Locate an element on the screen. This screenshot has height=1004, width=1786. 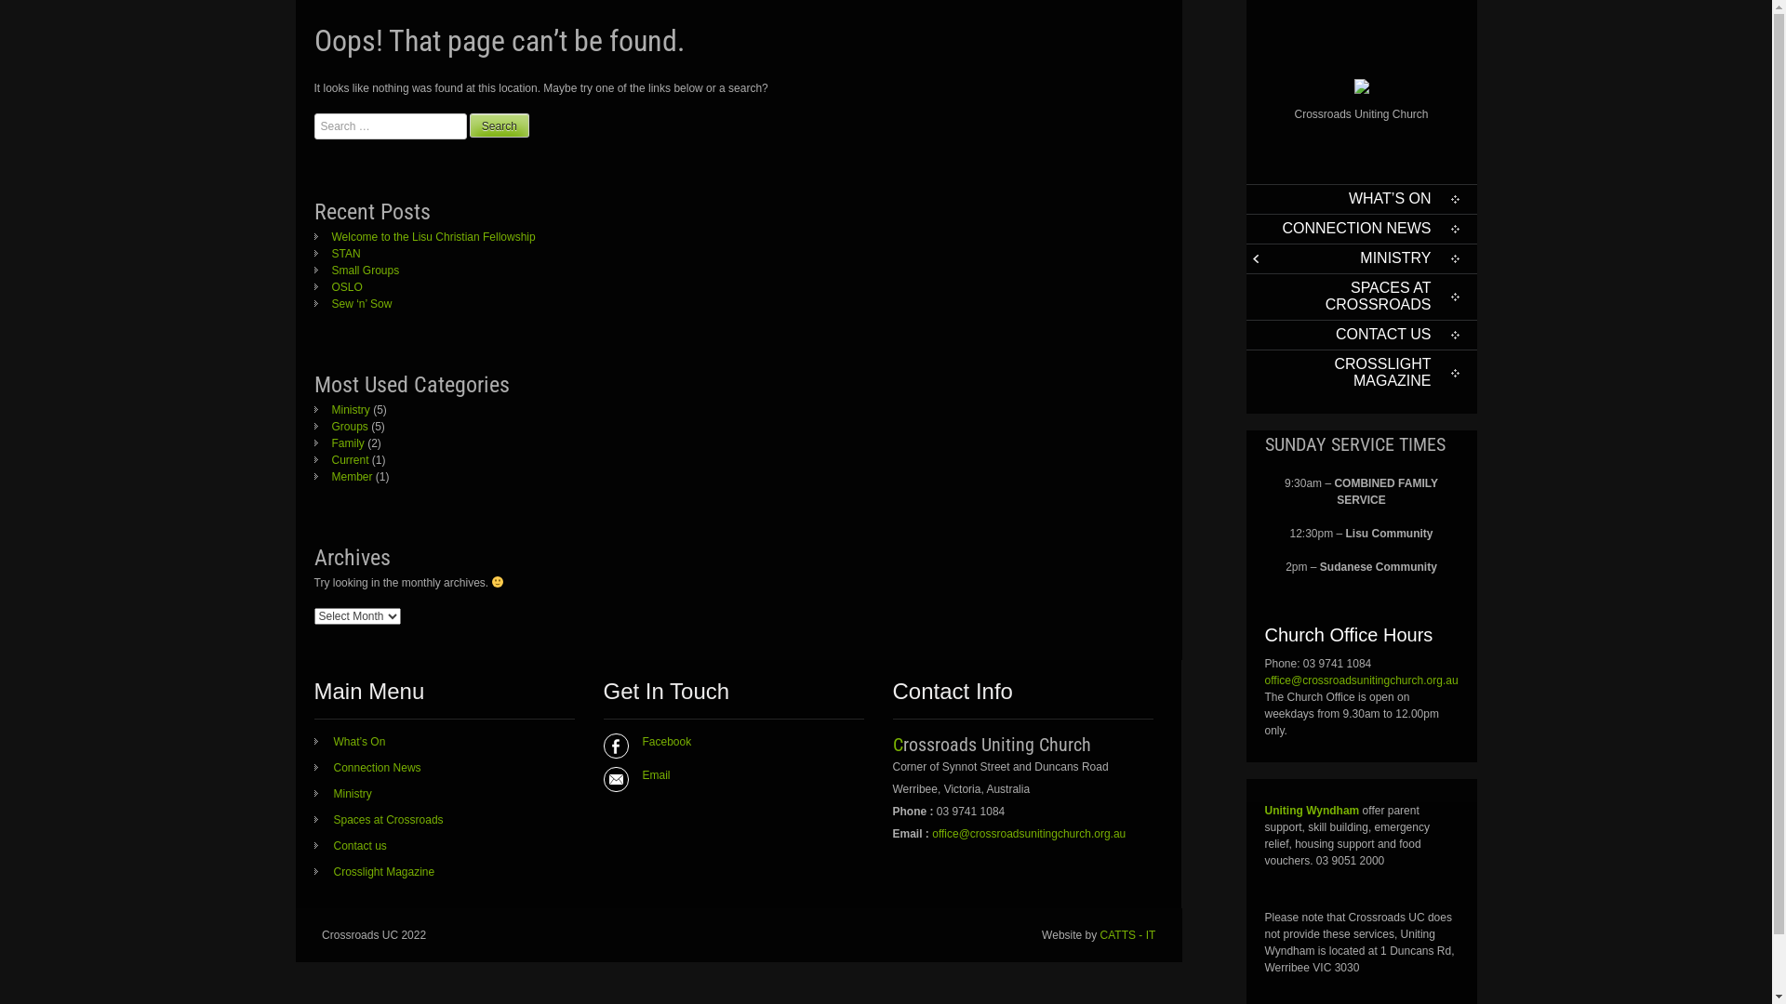
SPACES AT CROSSROADS is located at coordinates (1362, 297).